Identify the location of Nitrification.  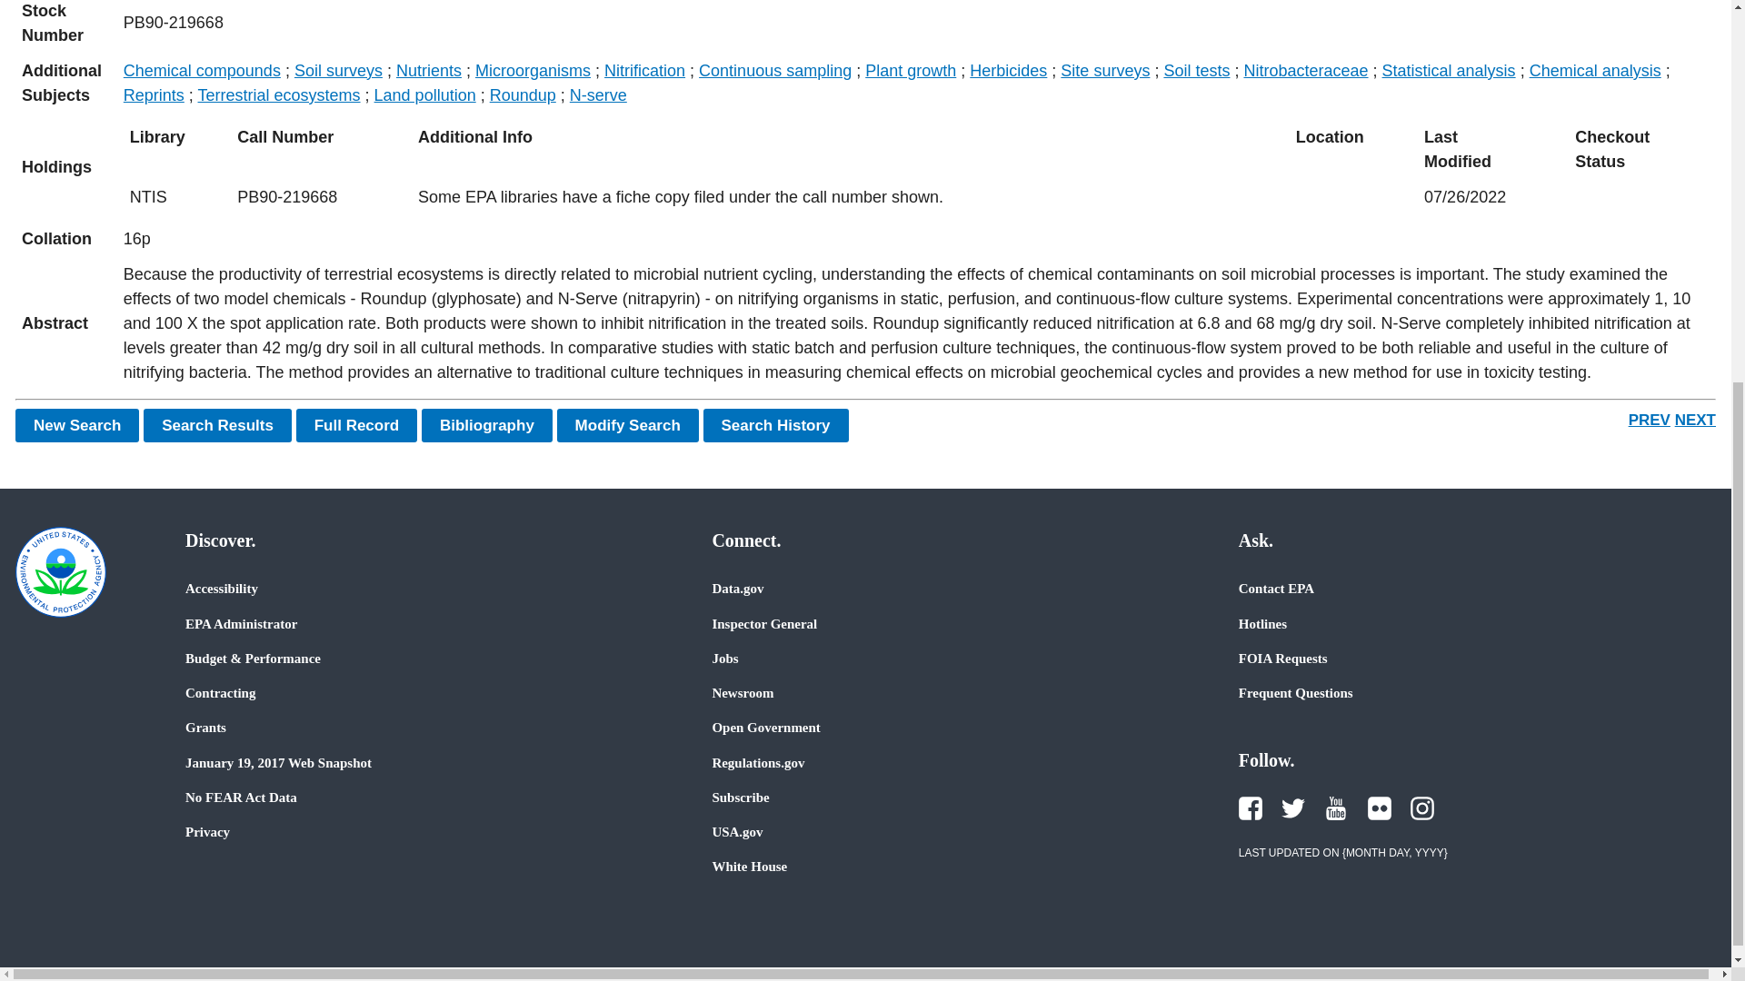
(644, 71).